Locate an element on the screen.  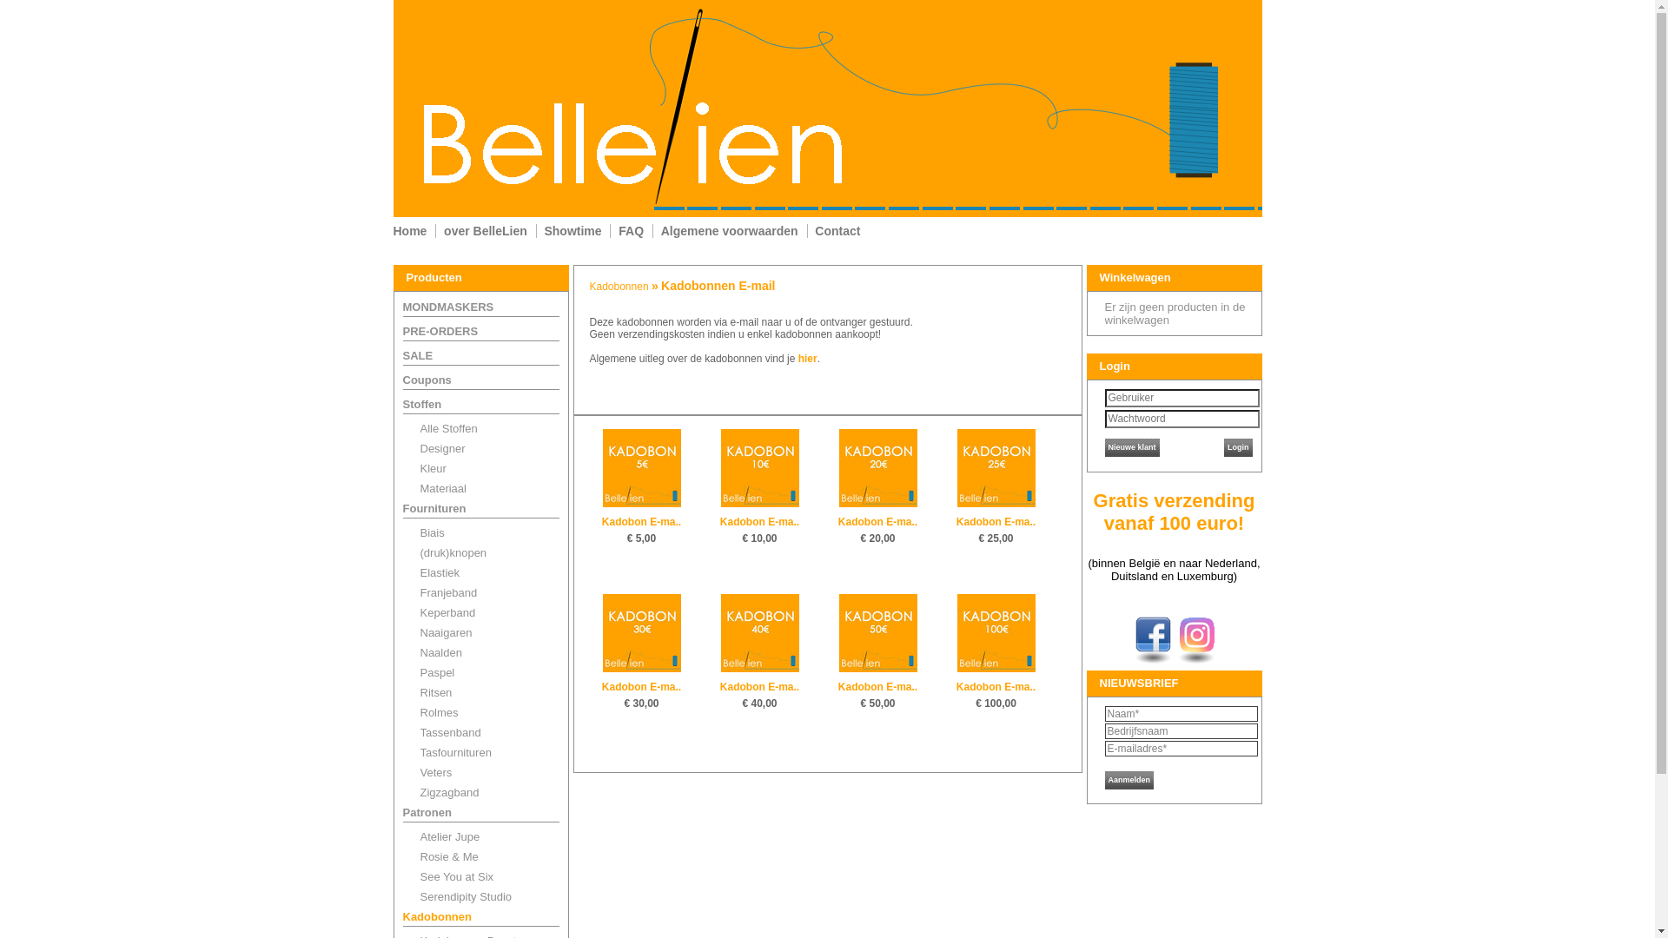
Designer is located at coordinates (443, 448).